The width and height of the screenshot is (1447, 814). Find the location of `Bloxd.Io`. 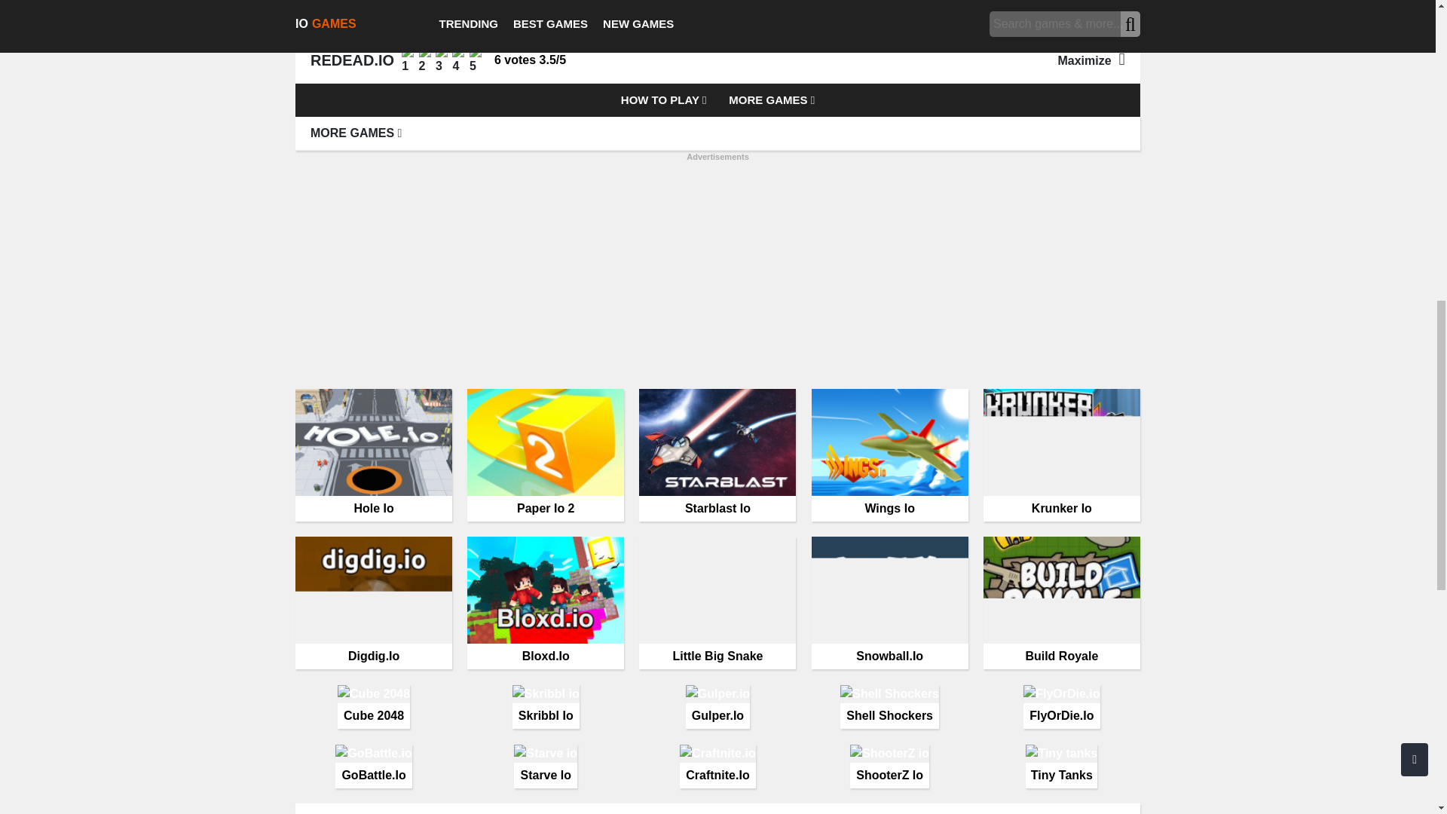

Bloxd.Io is located at coordinates (546, 602).